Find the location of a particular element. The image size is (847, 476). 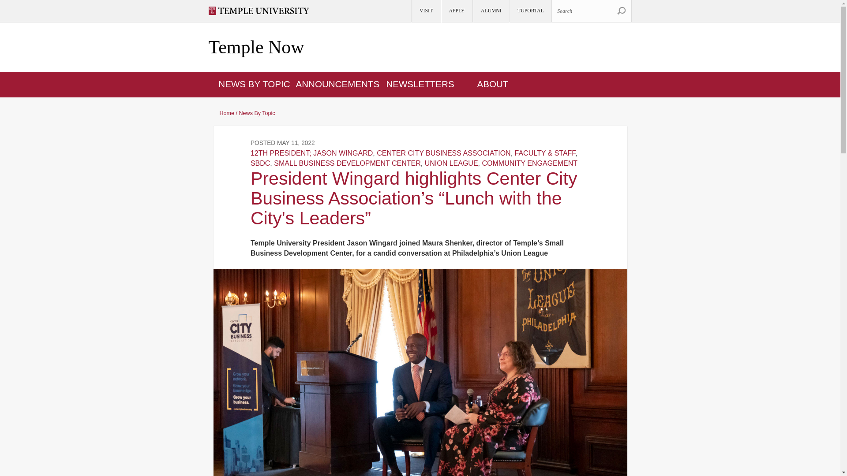

ANNOUNCEMENTS is located at coordinates (337, 84).